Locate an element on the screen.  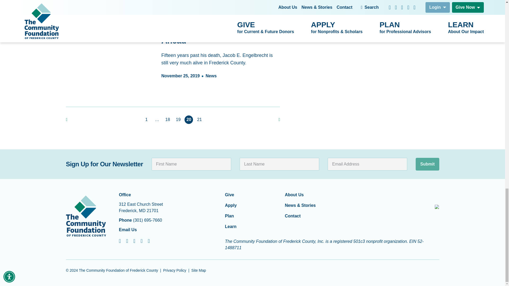
Submit is located at coordinates (427, 164).